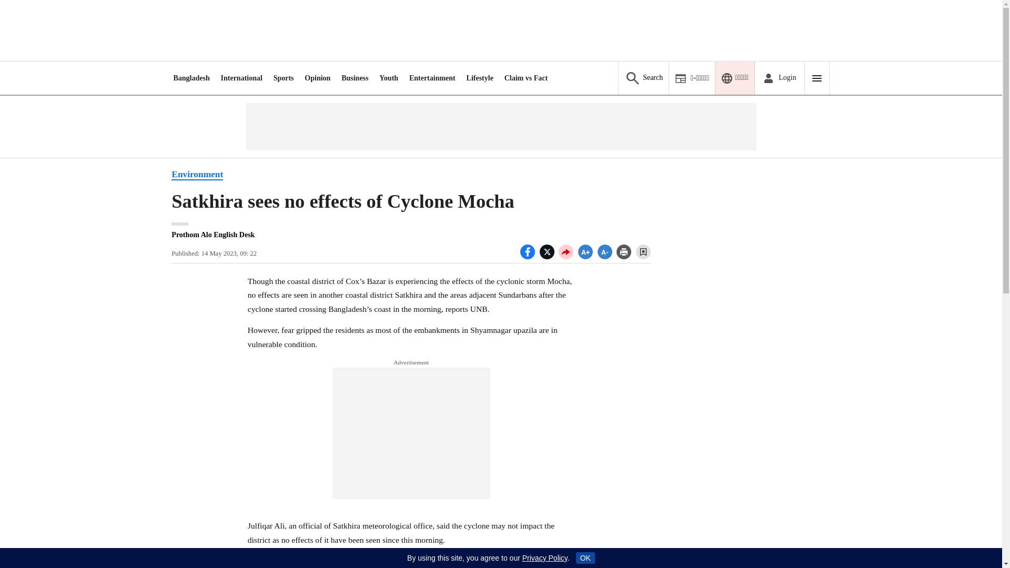 The width and height of the screenshot is (1010, 568). Describe the element at coordinates (388, 78) in the screenshot. I see `Youth` at that location.